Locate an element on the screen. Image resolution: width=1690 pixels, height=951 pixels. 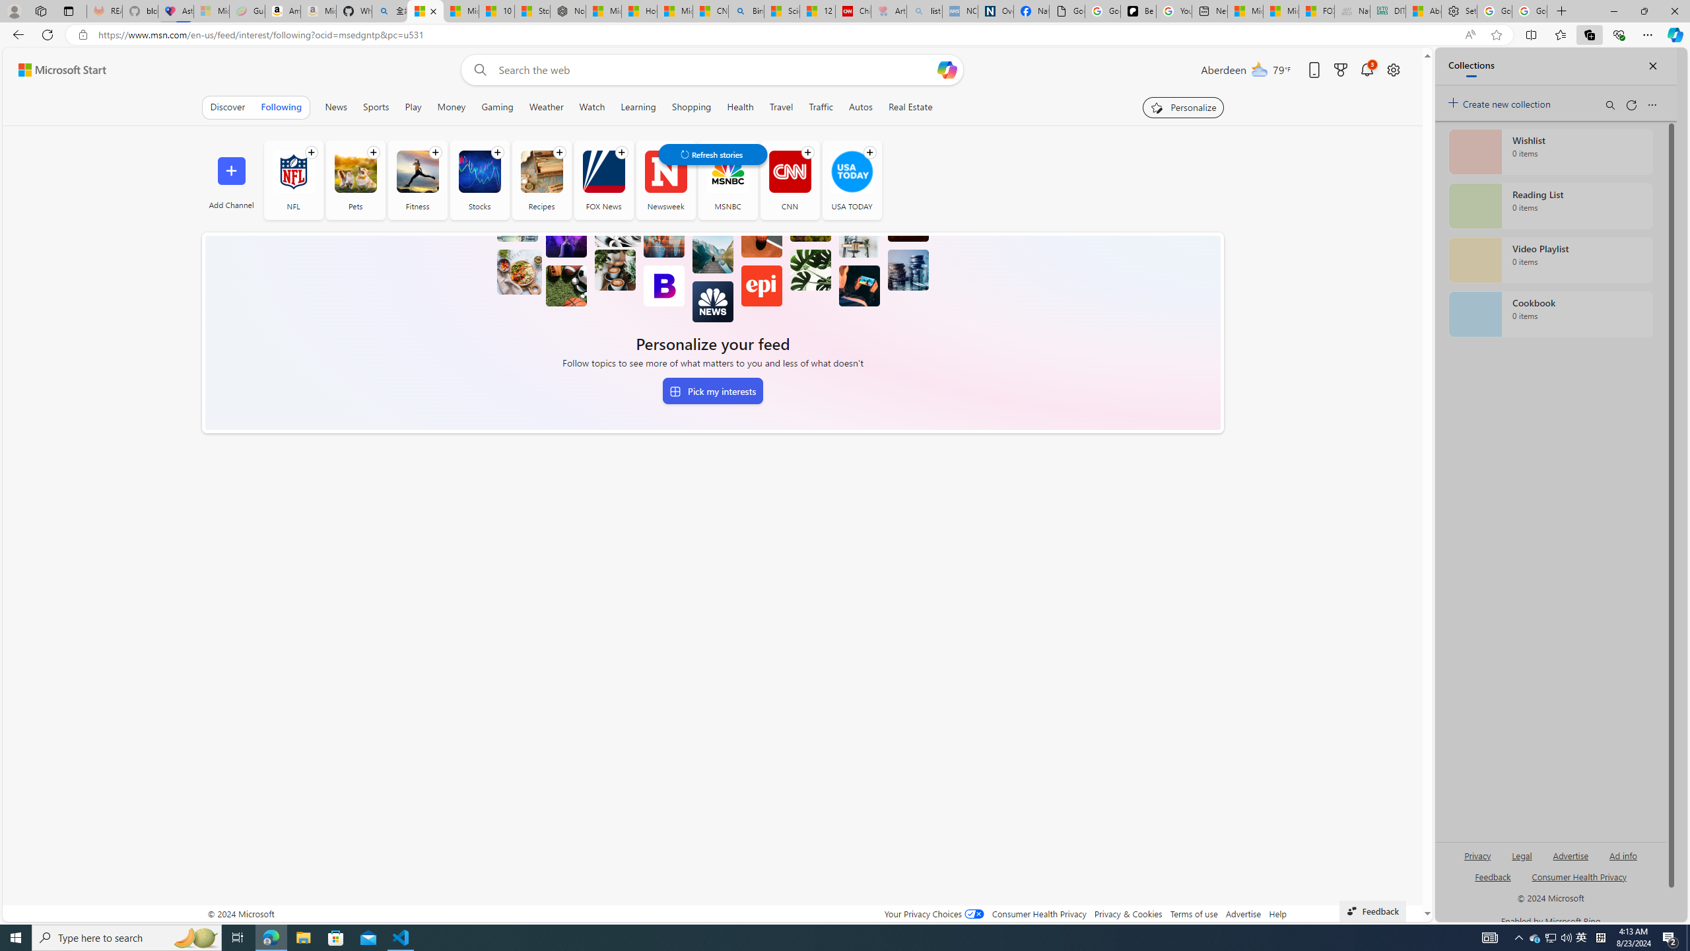
NFL is located at coordinates (293, 172).